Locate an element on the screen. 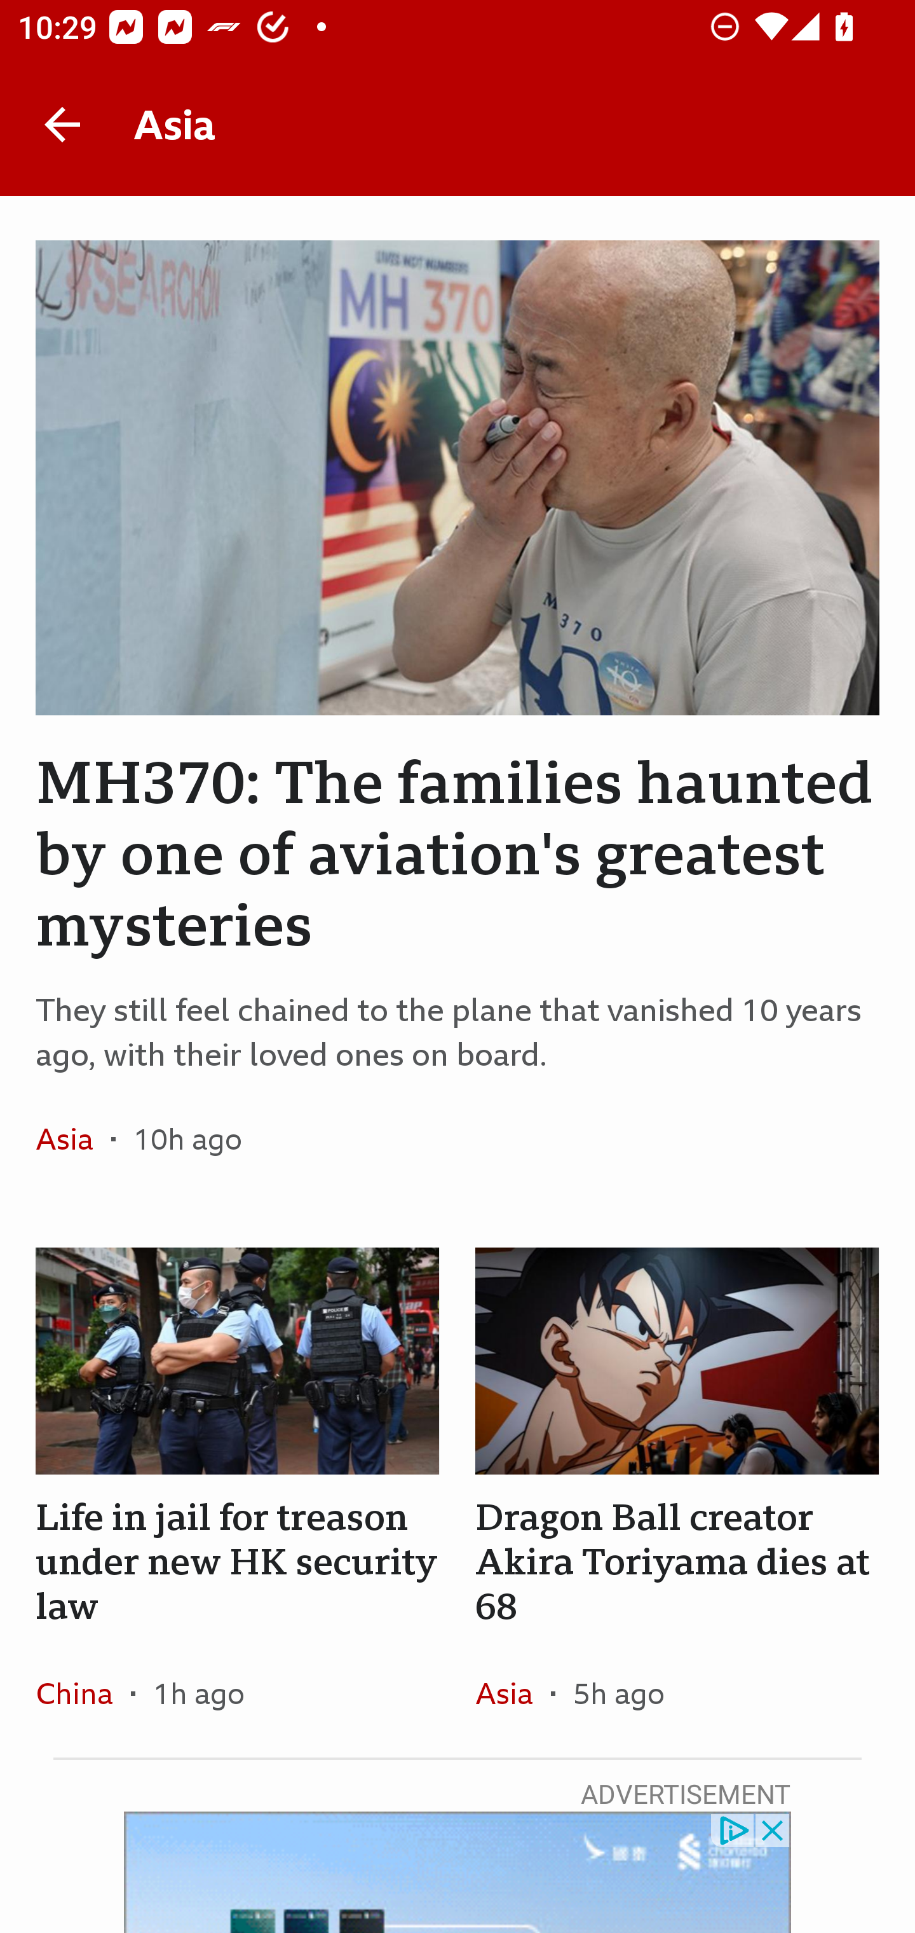  close_button is located at coordinates (773, 1829).